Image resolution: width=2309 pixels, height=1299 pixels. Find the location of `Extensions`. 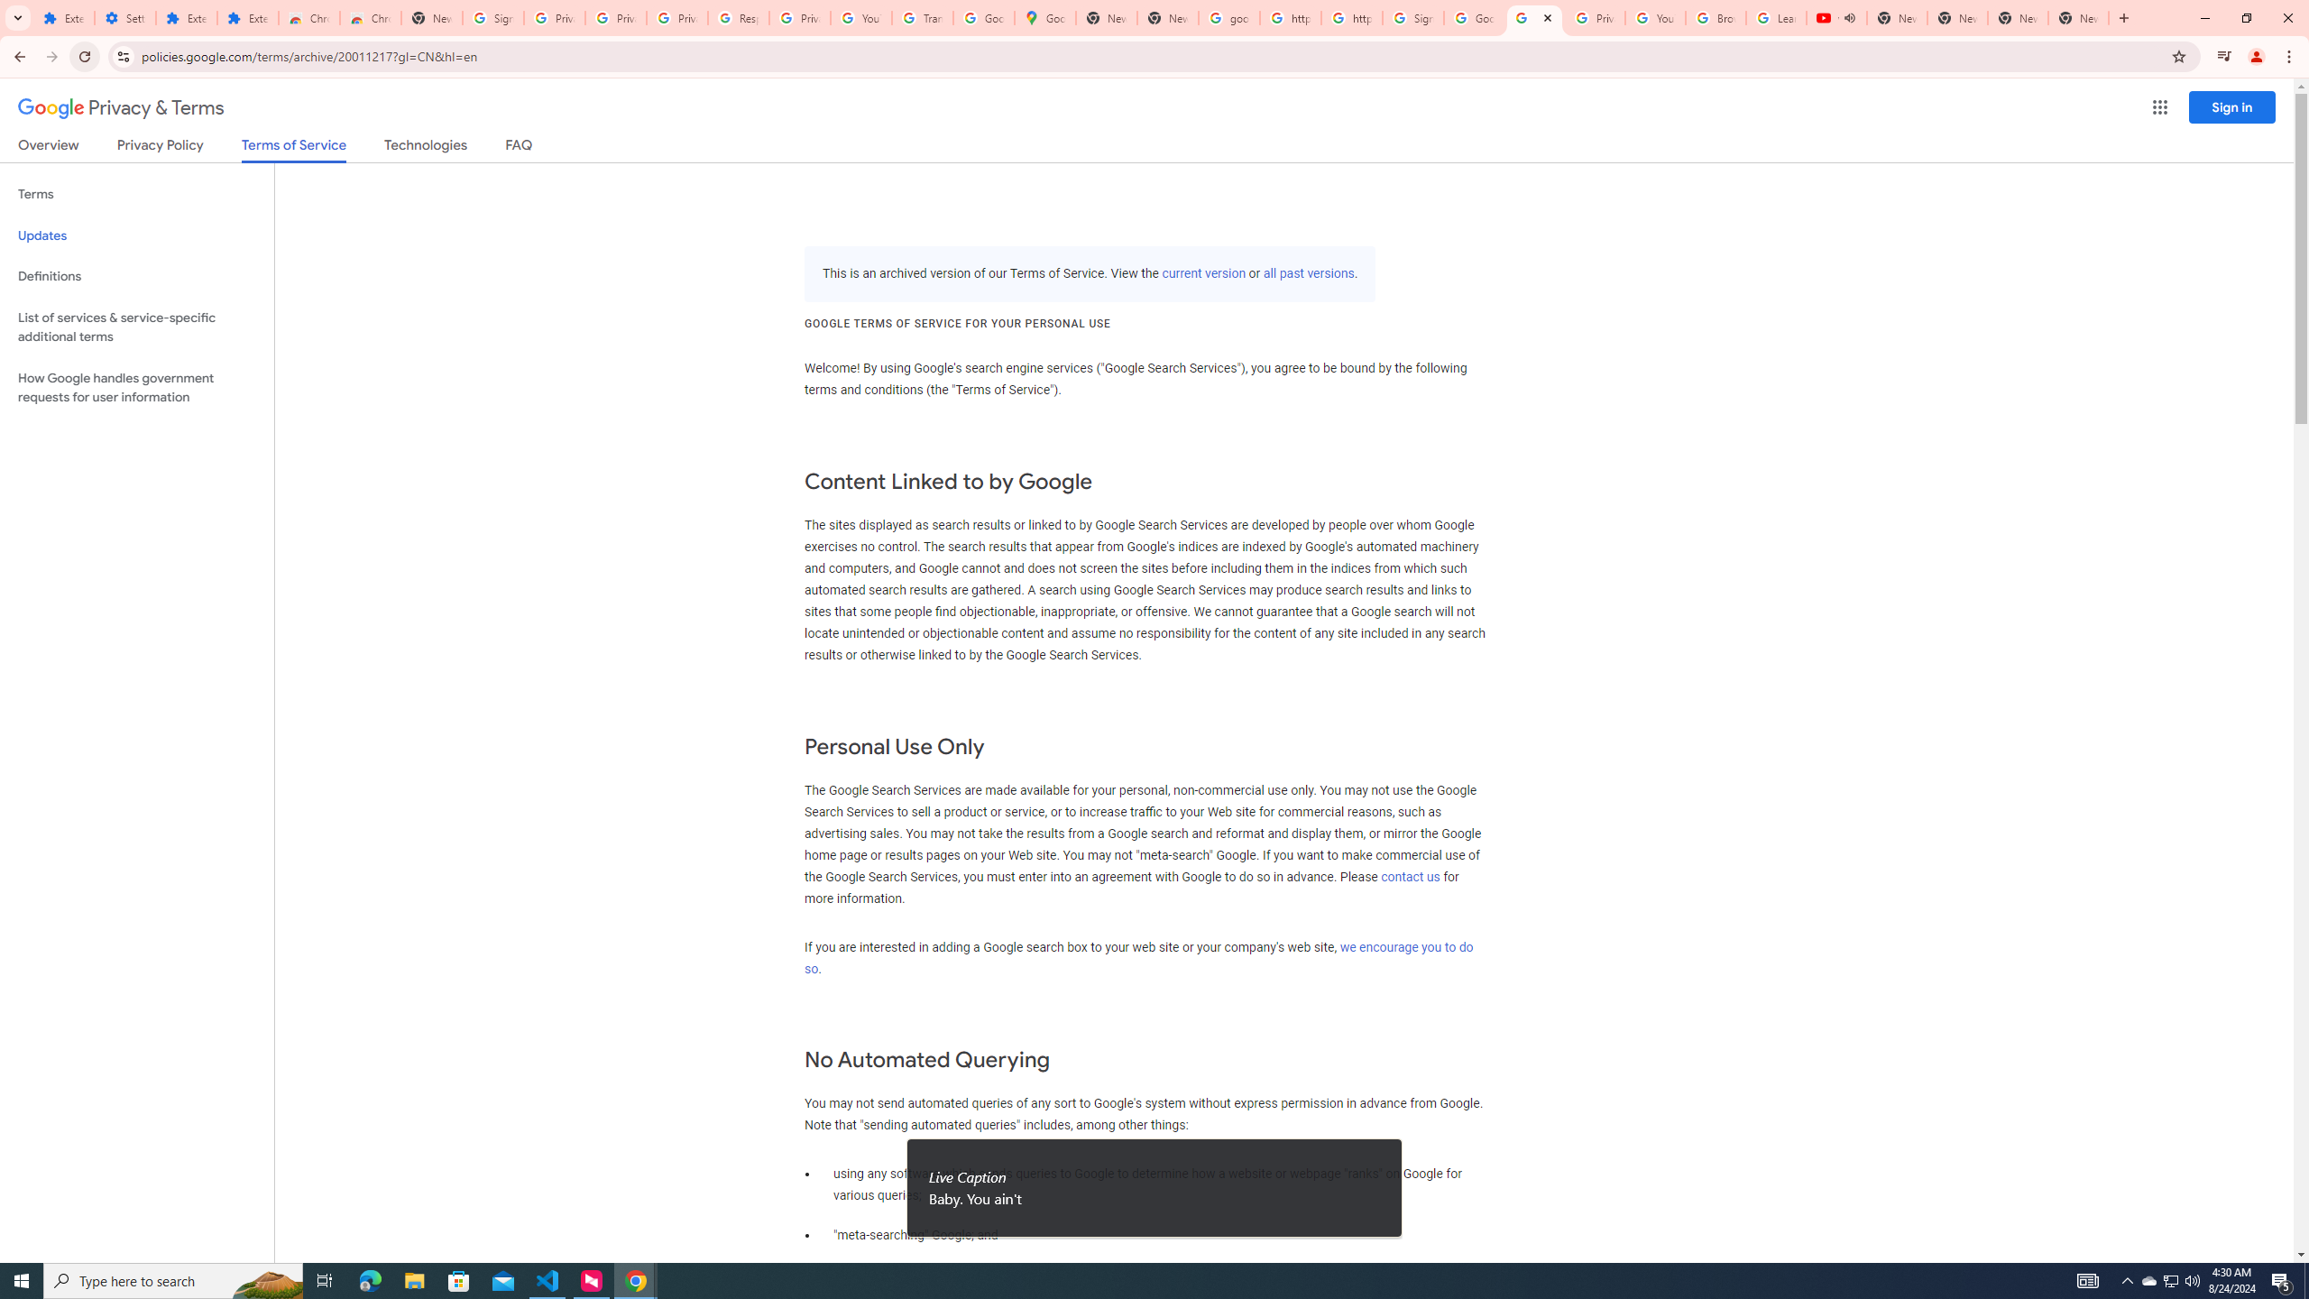

Extensions is located at coordinates (65, 18).